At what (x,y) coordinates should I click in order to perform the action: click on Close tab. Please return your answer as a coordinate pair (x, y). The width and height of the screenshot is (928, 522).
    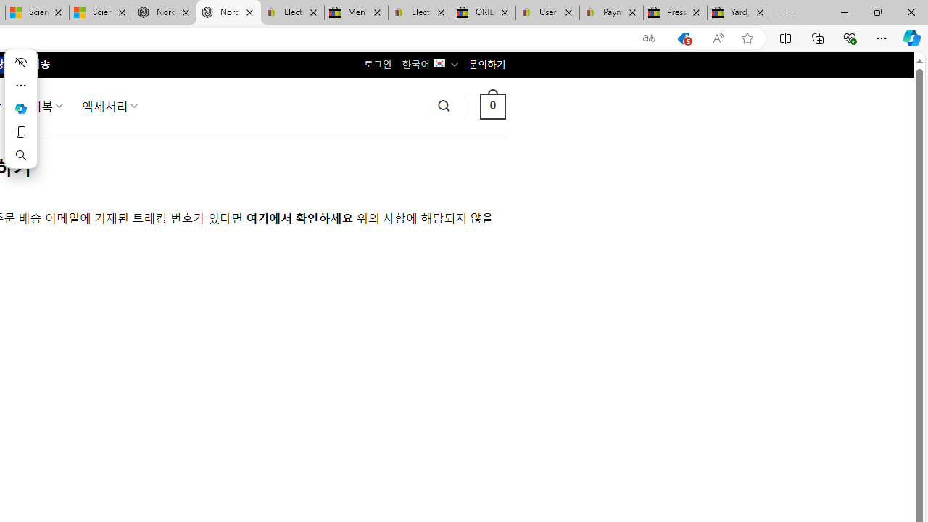
    Looking at the image, I should click on (760, 12).